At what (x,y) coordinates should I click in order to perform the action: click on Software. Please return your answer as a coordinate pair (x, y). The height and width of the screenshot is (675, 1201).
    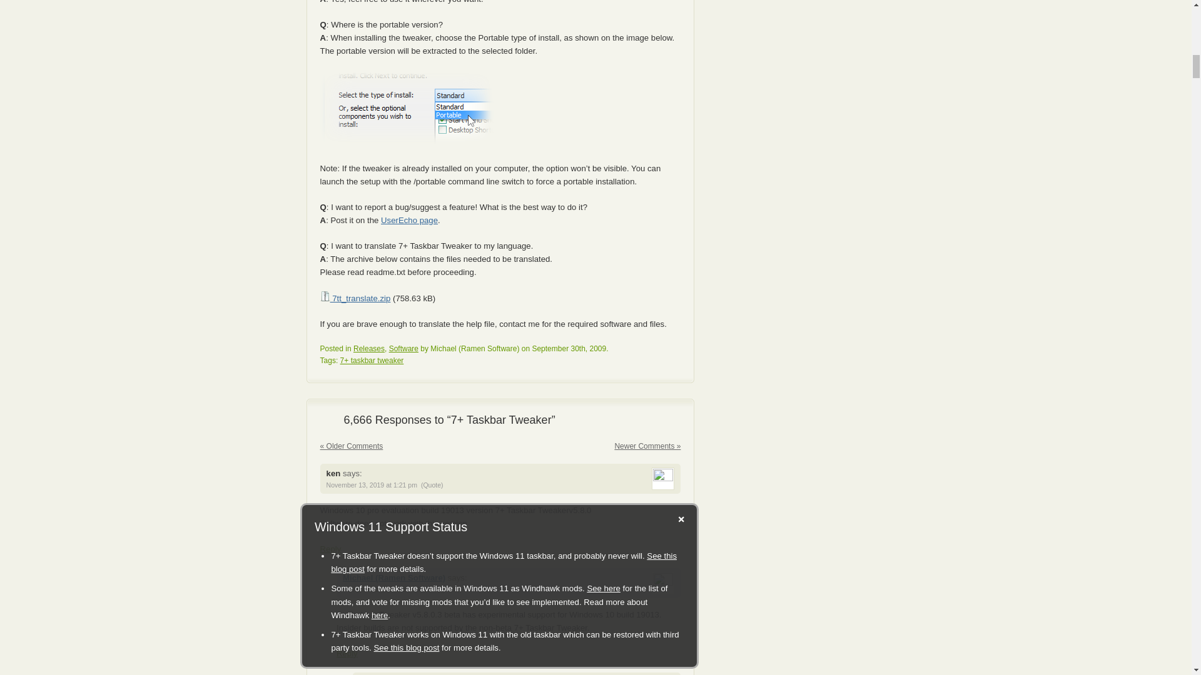
    Looking at the image, I should click on (403, 348).